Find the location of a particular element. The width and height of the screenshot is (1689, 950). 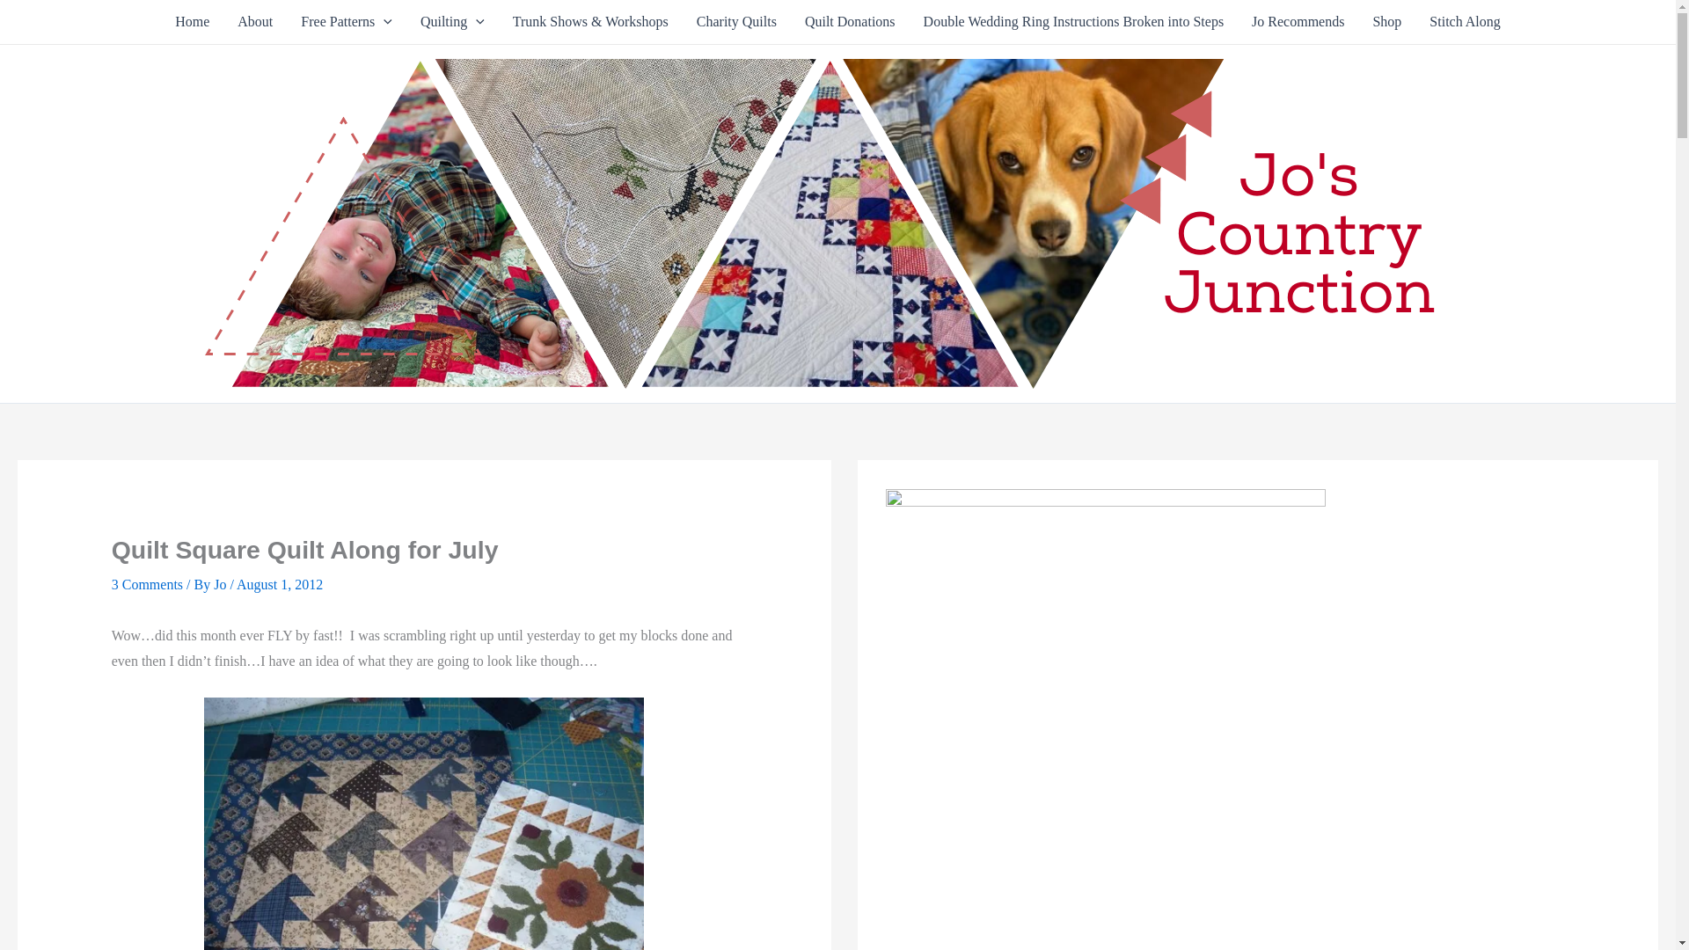

Quilting is located at coordinates (452, 21).